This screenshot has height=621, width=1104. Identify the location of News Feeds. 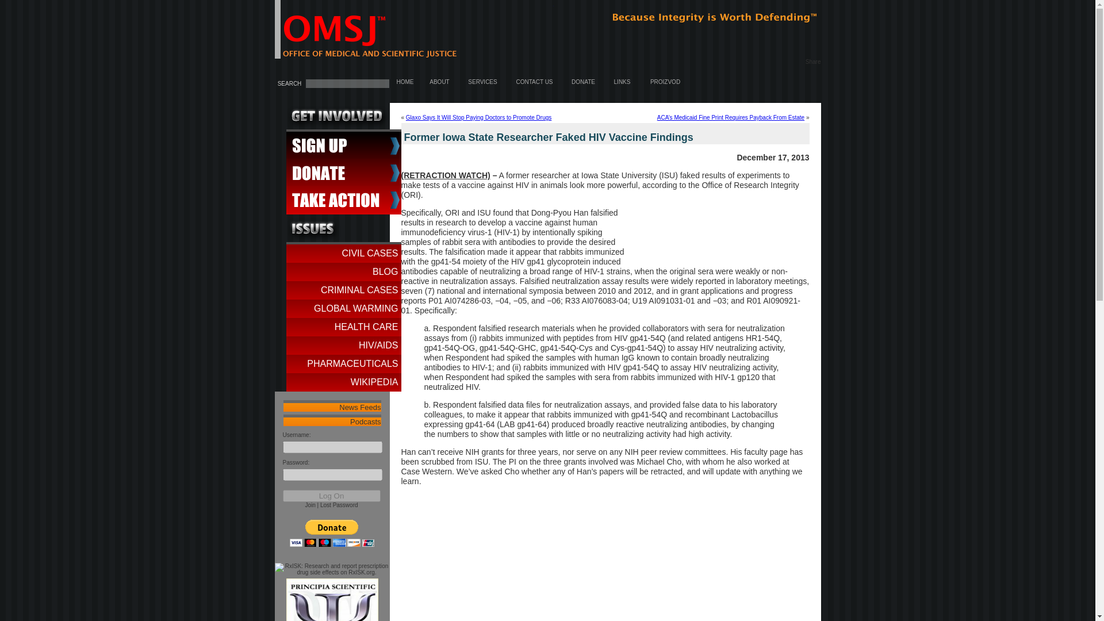
(331, 407).